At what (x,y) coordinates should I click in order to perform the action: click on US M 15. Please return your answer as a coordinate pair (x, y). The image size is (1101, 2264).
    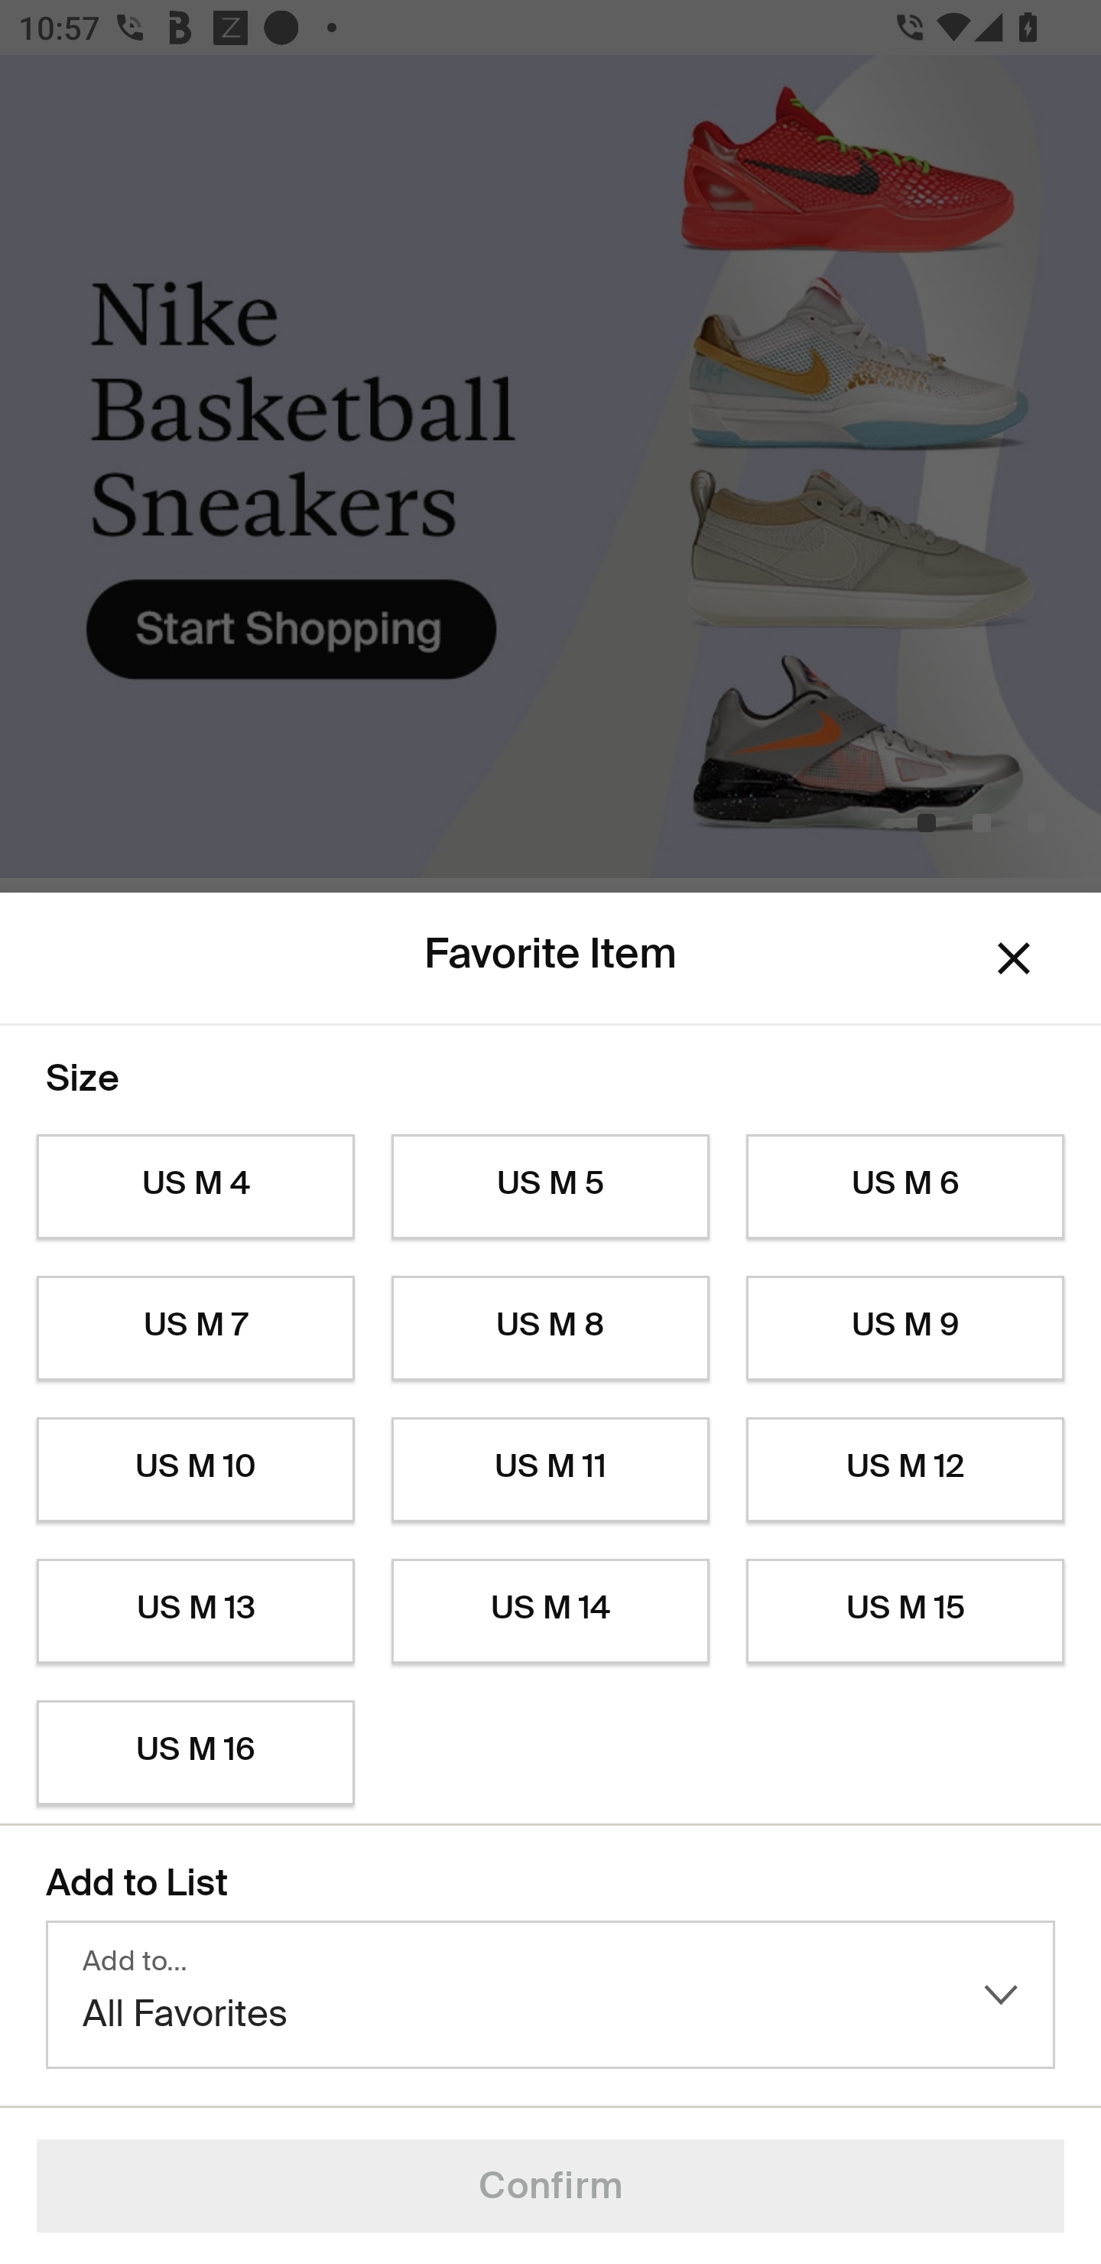
    Looking at the image, I should click on (905, 1612).